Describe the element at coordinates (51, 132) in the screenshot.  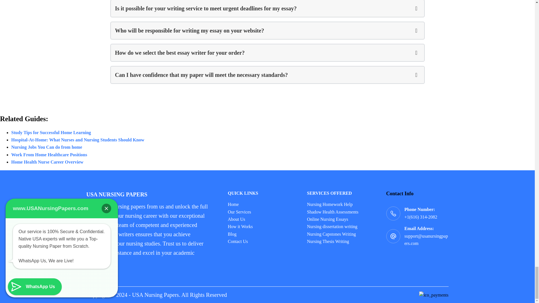
I see `Study Tips for Successful Home Learning` at that location.